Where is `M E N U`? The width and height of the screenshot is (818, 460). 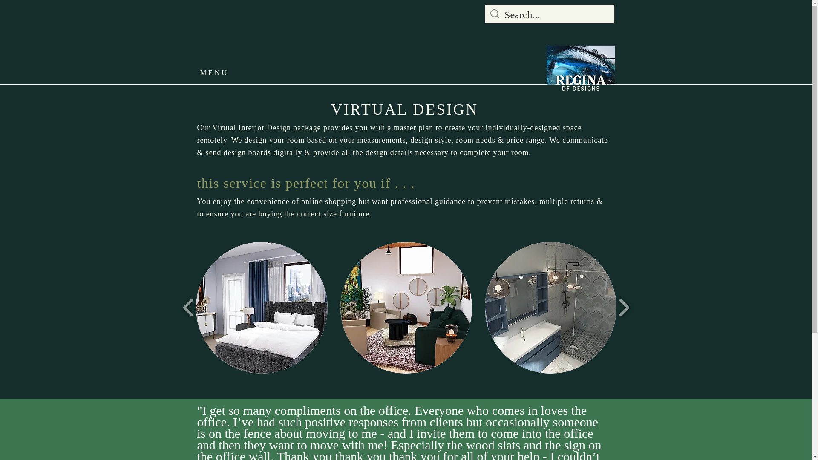 M E N U is located at coordinates (228, 72).